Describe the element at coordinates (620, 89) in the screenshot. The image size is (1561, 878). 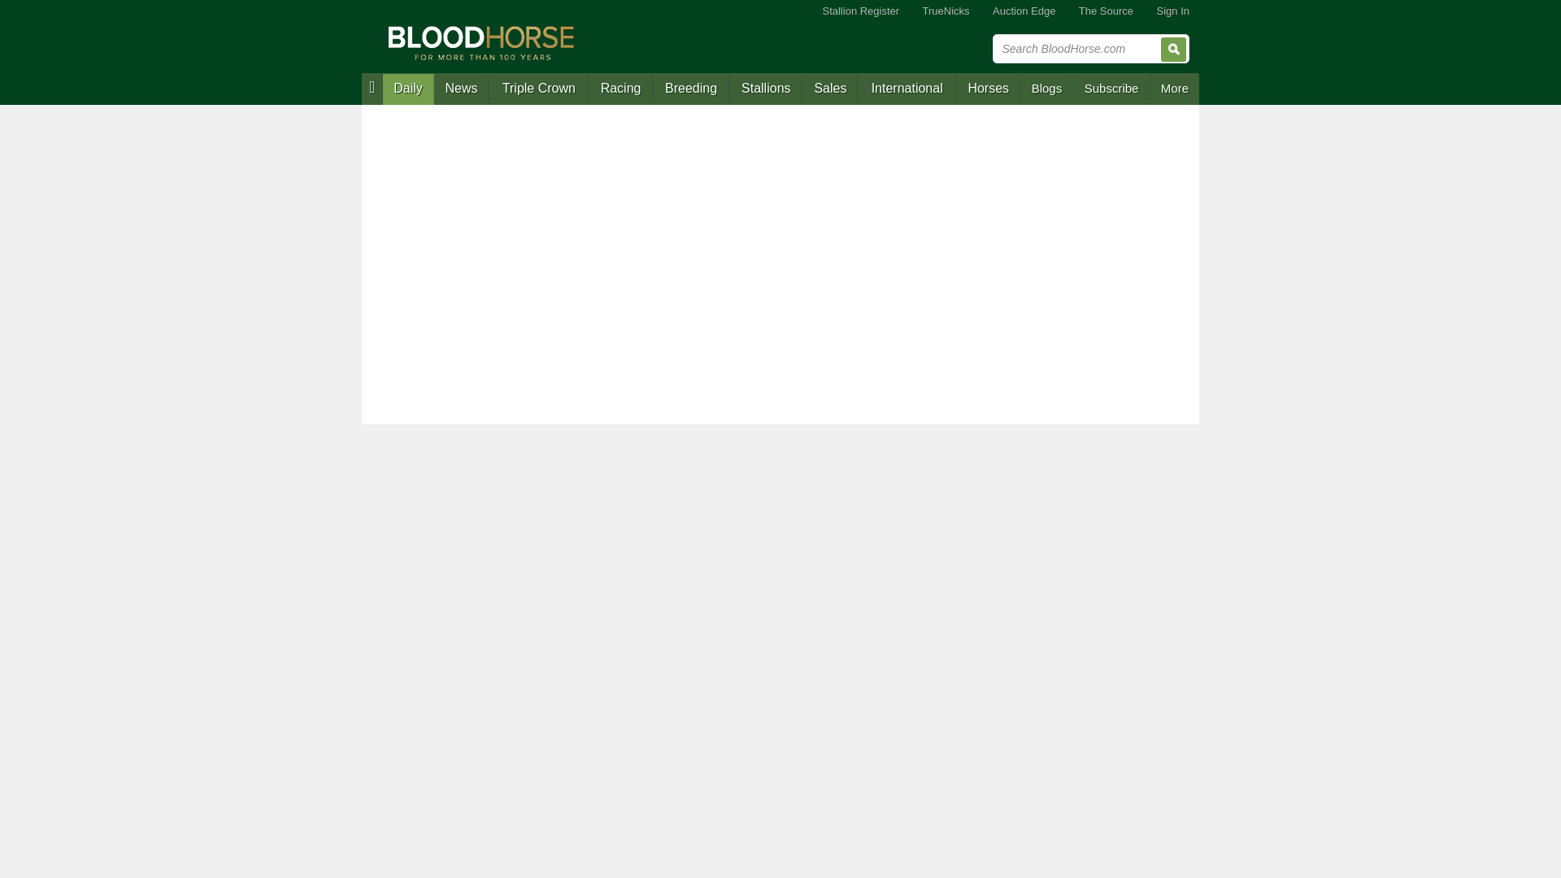
I see `Racing` at that location.